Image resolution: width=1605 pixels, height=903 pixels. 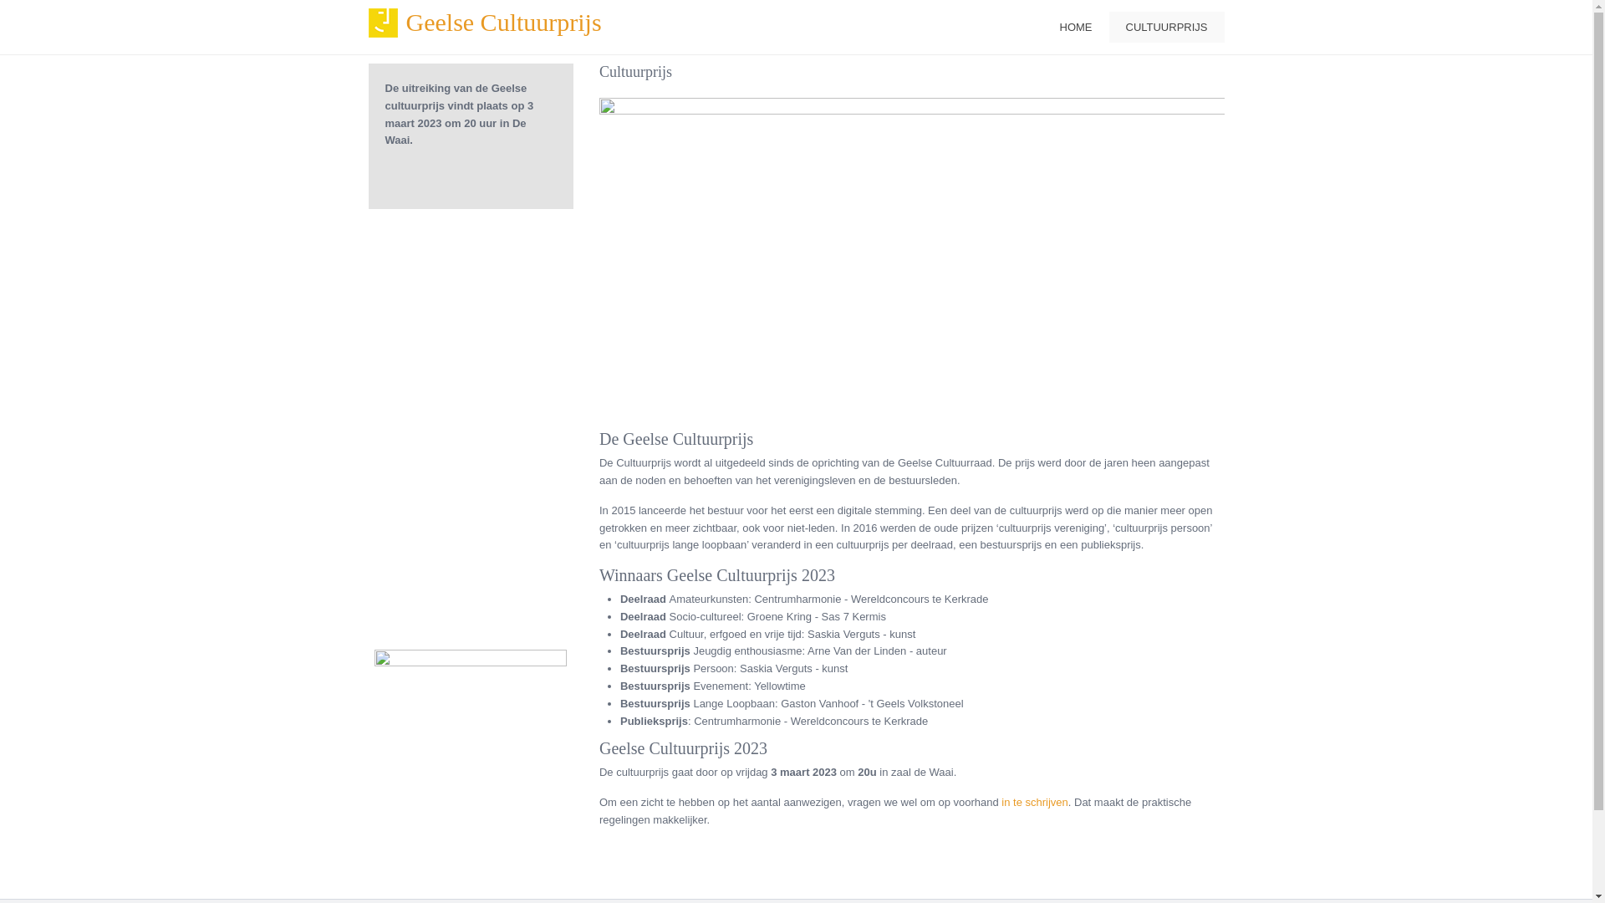 I want to click on Geelse Cultuurprijs, so click(x=504, y=23).